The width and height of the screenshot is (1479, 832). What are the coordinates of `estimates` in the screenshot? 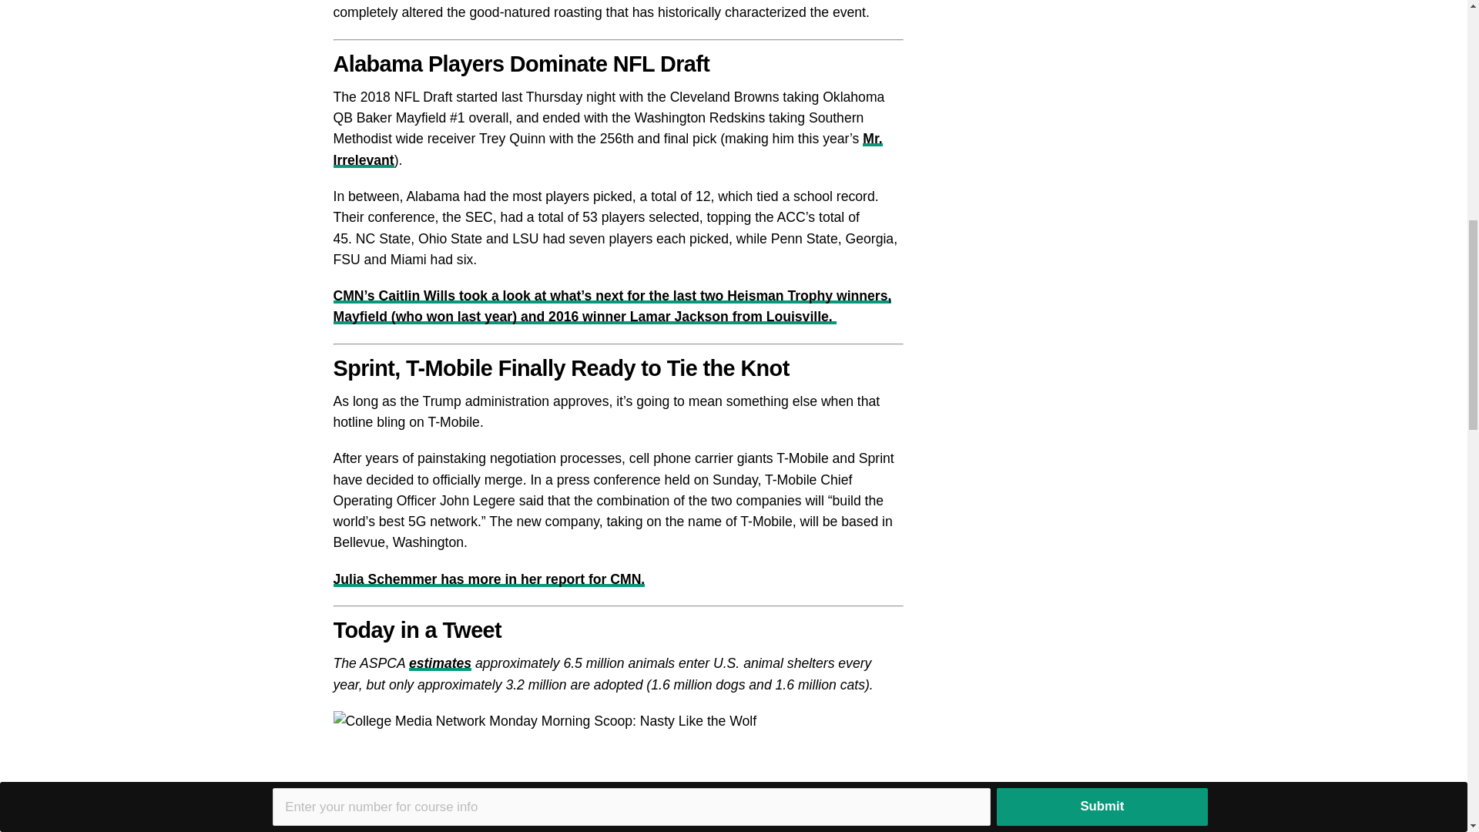 It's located at (441, 663).